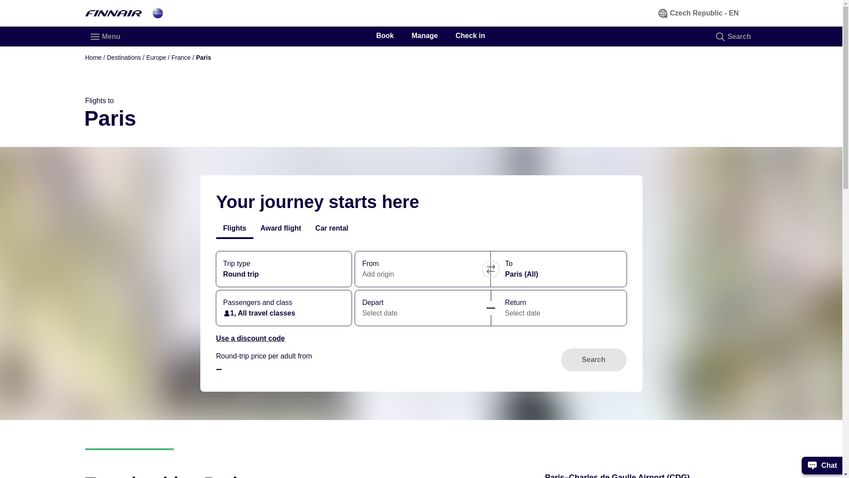 This screenshot has height=478, width=849. What do you see at coordinates (106, 36) in the screenshot?
I see `Menu` at bounding box center [106, 36].